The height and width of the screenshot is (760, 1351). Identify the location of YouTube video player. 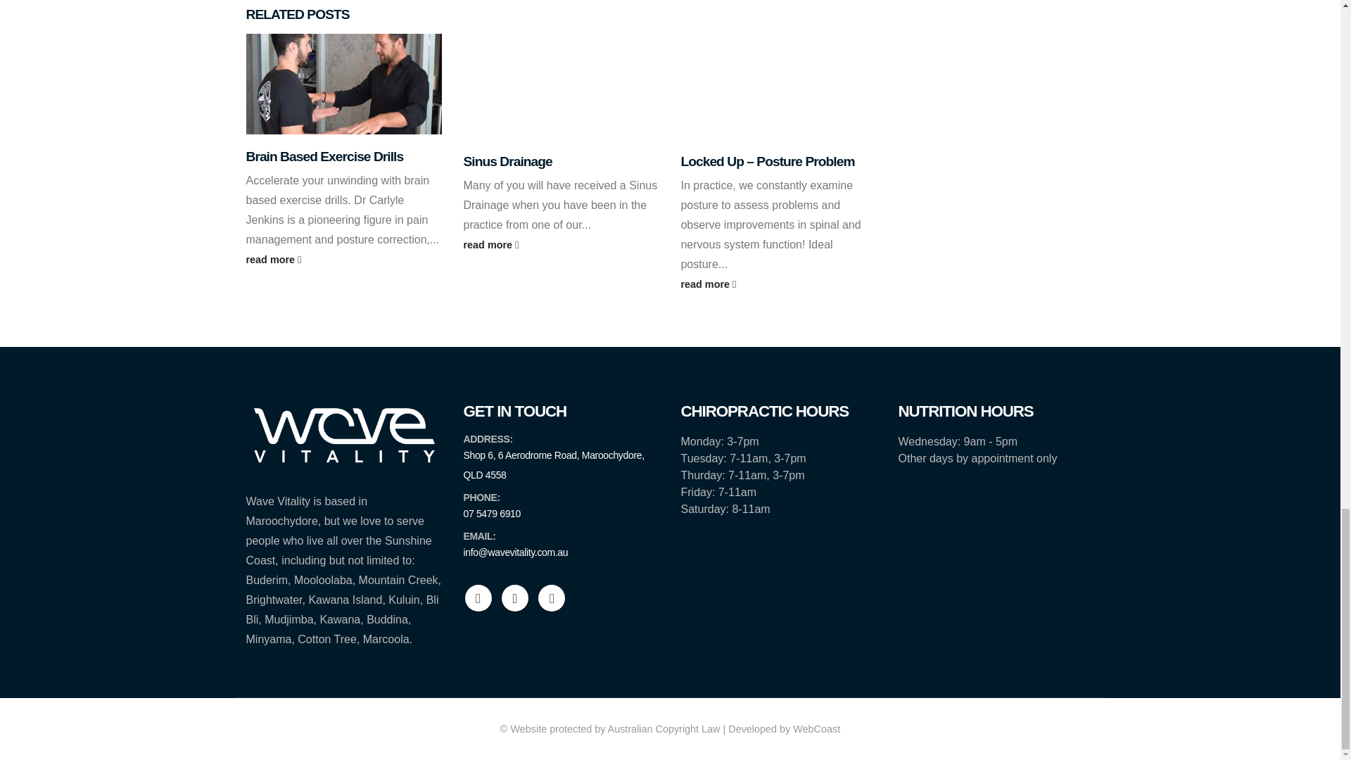
(561, 86).